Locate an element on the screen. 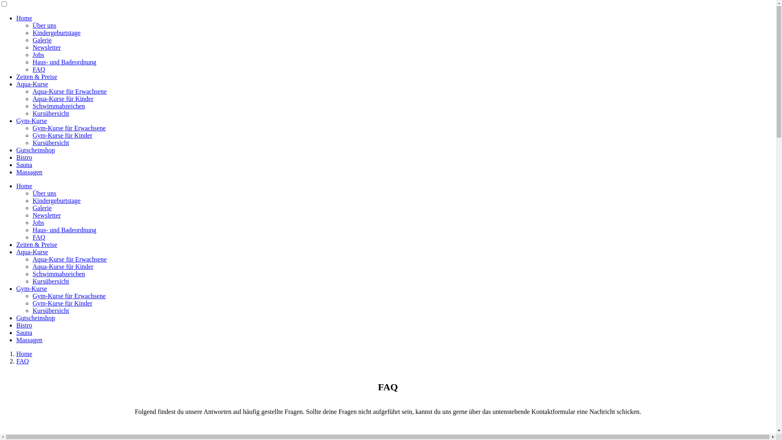 Image resolution: width=782 pixels, height=440 pixels. Massagen is located at coordinates (29, 172).